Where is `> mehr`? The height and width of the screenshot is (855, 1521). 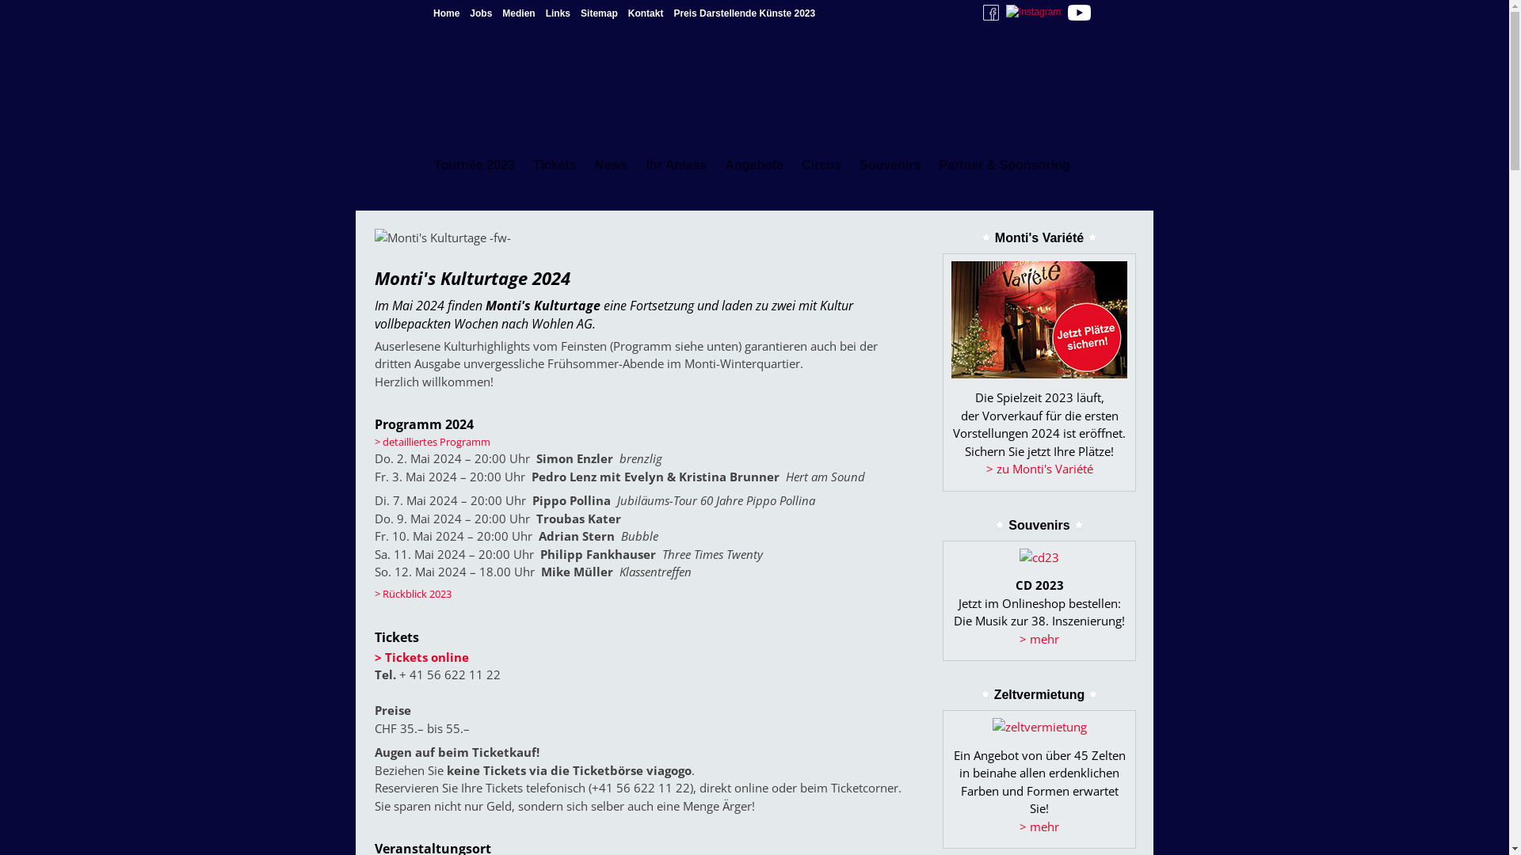 > mehr is located at coordinates (1073, 648).